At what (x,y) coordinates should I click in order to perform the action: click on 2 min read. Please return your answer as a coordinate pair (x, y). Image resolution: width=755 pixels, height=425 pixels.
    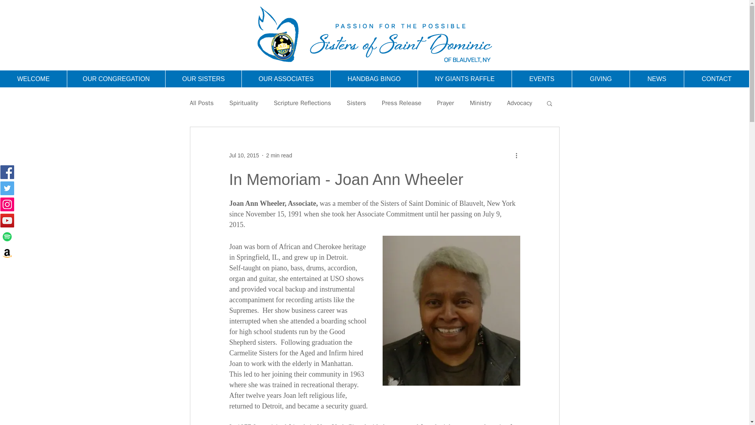
    Looking at the image, I should click on (279, 155).